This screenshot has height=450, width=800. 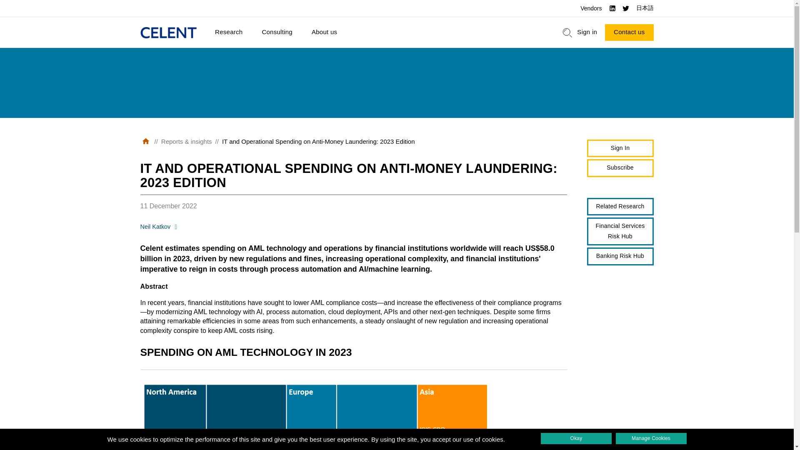 I want to click on search, so click(x=567, y=32).